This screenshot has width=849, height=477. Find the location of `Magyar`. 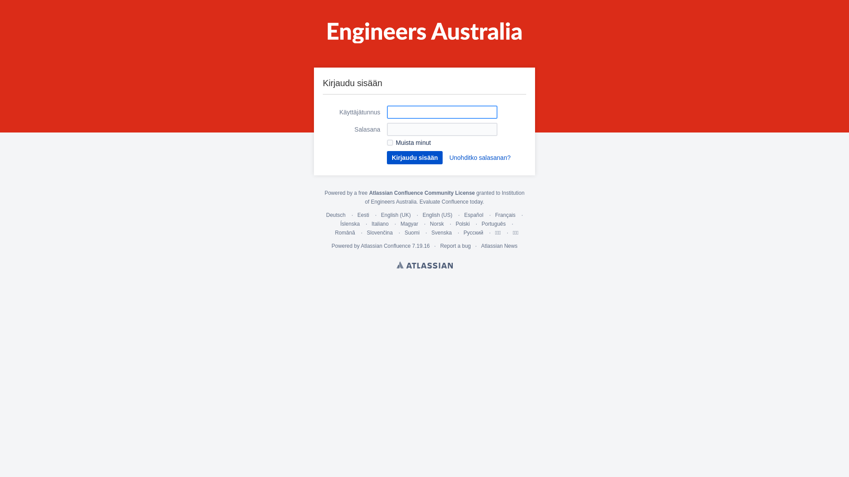

Magyar is located at coordinates (409, 224).